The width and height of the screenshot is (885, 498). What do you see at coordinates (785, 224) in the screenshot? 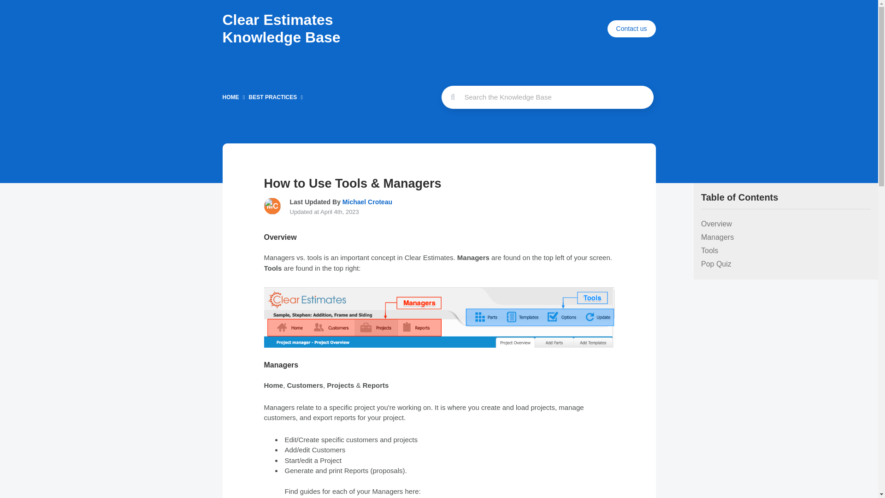
I see `Overview` at bounding box center [785, 224].